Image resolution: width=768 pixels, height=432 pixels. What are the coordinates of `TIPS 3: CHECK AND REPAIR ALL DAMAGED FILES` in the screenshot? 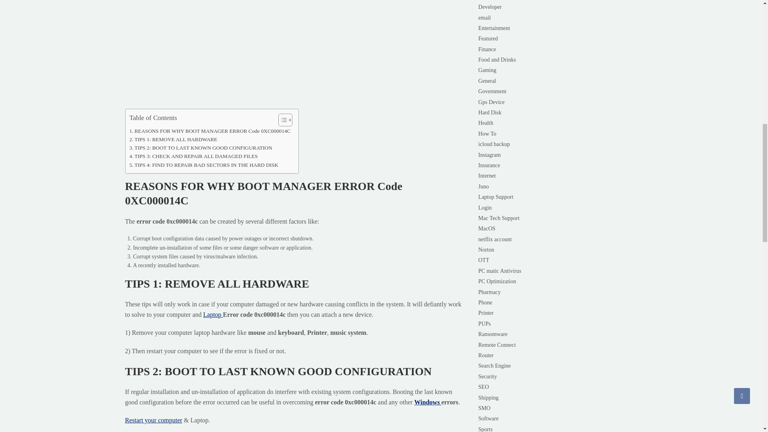 It's located at (194, 156).